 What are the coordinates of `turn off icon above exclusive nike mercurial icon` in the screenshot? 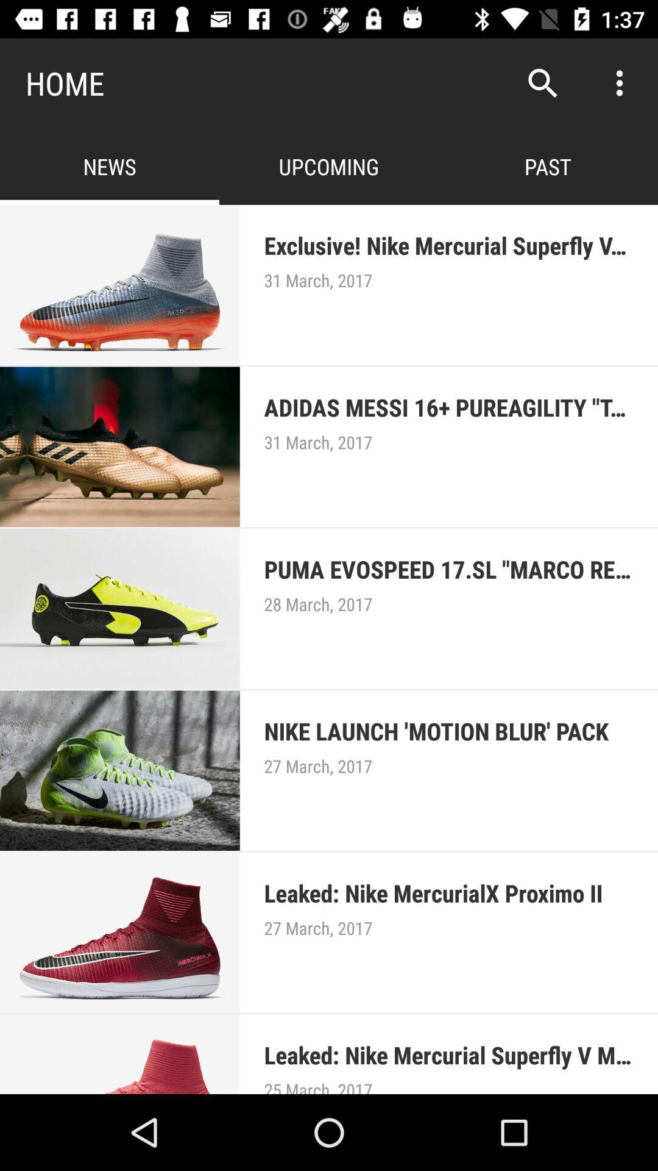 It's located at (619, 83).